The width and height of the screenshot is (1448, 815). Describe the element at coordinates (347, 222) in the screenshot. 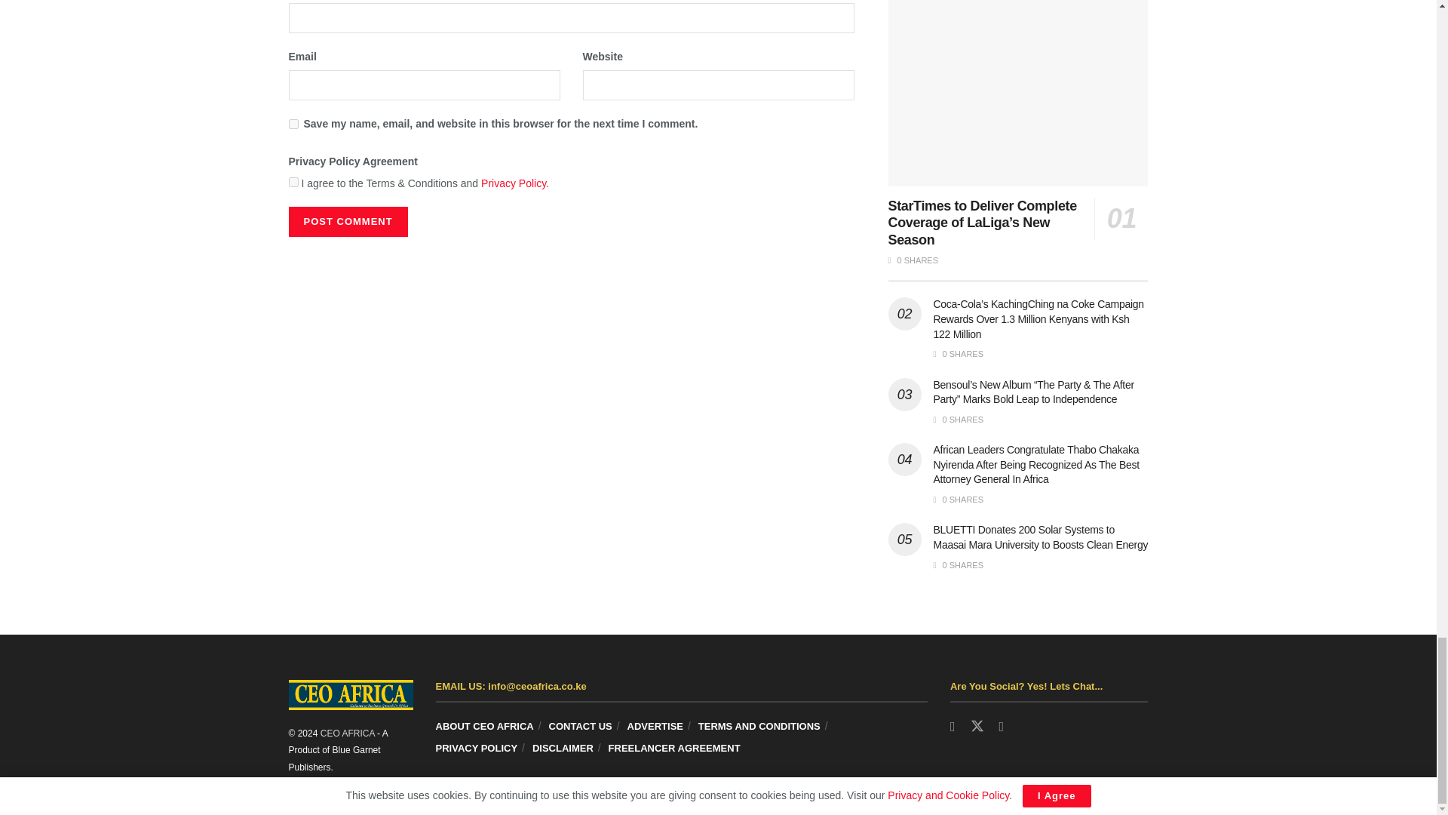

I see `Post Comment` at that location.